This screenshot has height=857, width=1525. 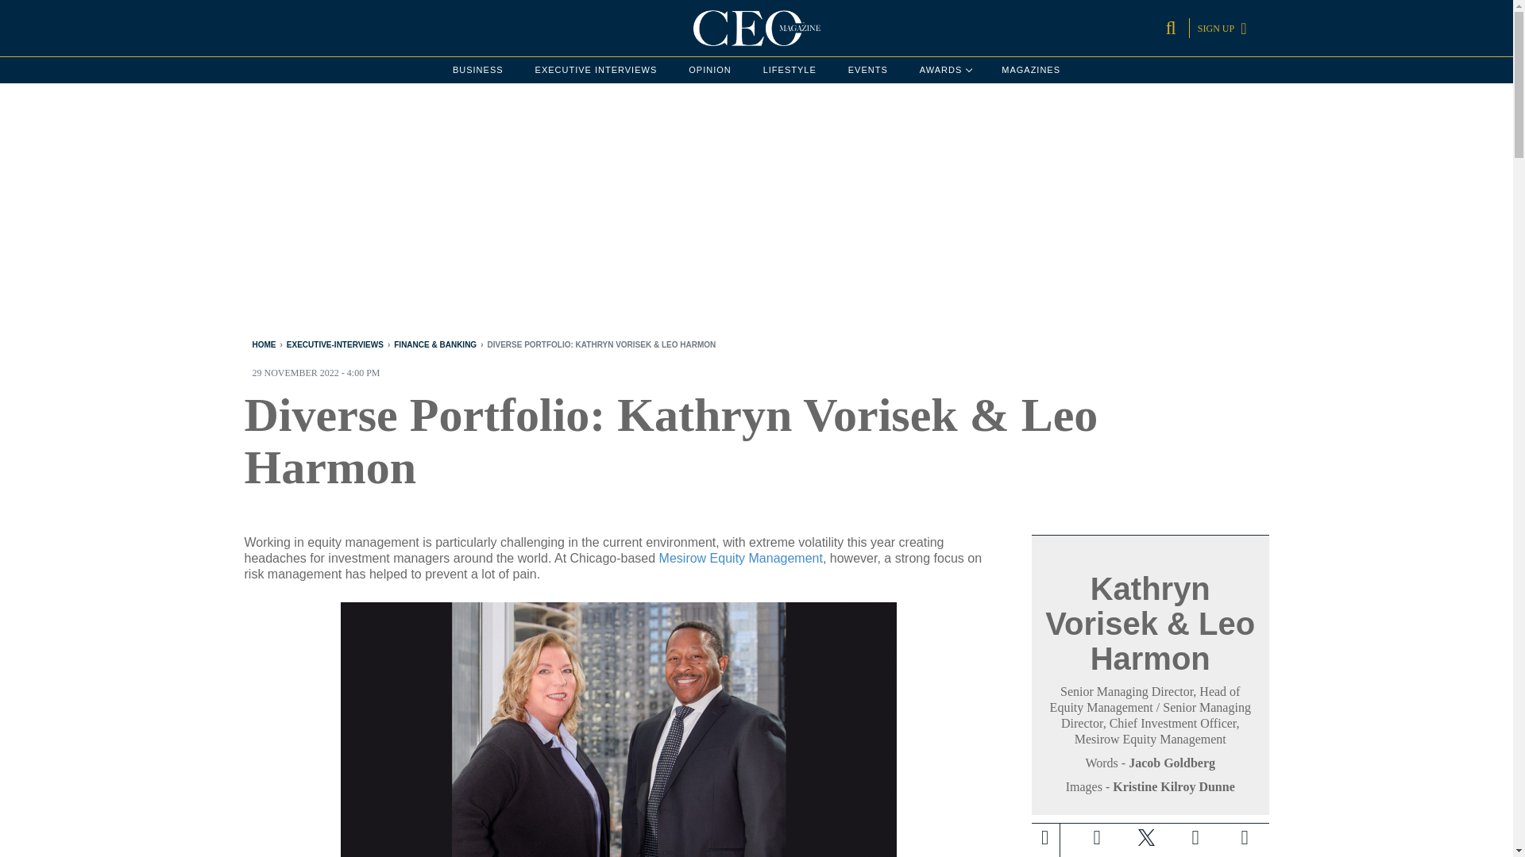 I want to click on BUSINESS, so click(x=709, y=70).